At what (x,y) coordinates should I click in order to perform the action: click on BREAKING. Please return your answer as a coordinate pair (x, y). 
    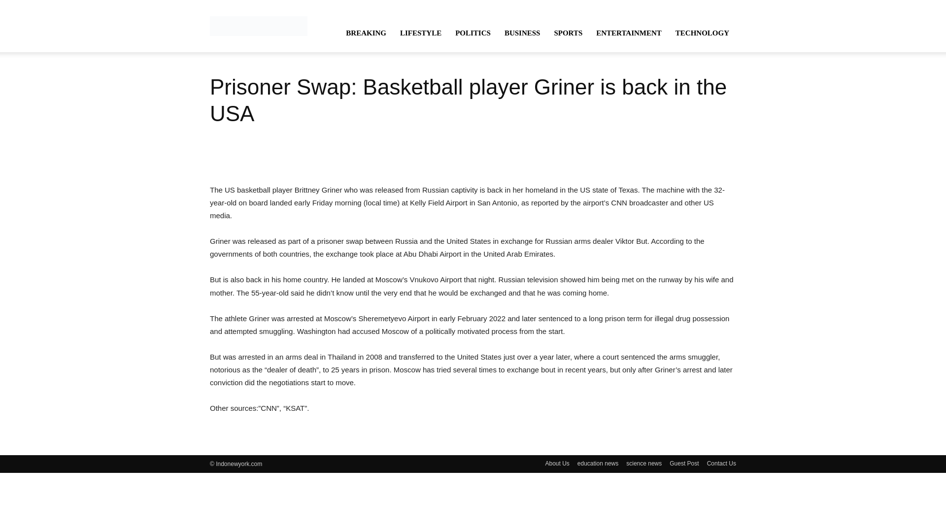
    Looking at the image, I should click on (366, 33).